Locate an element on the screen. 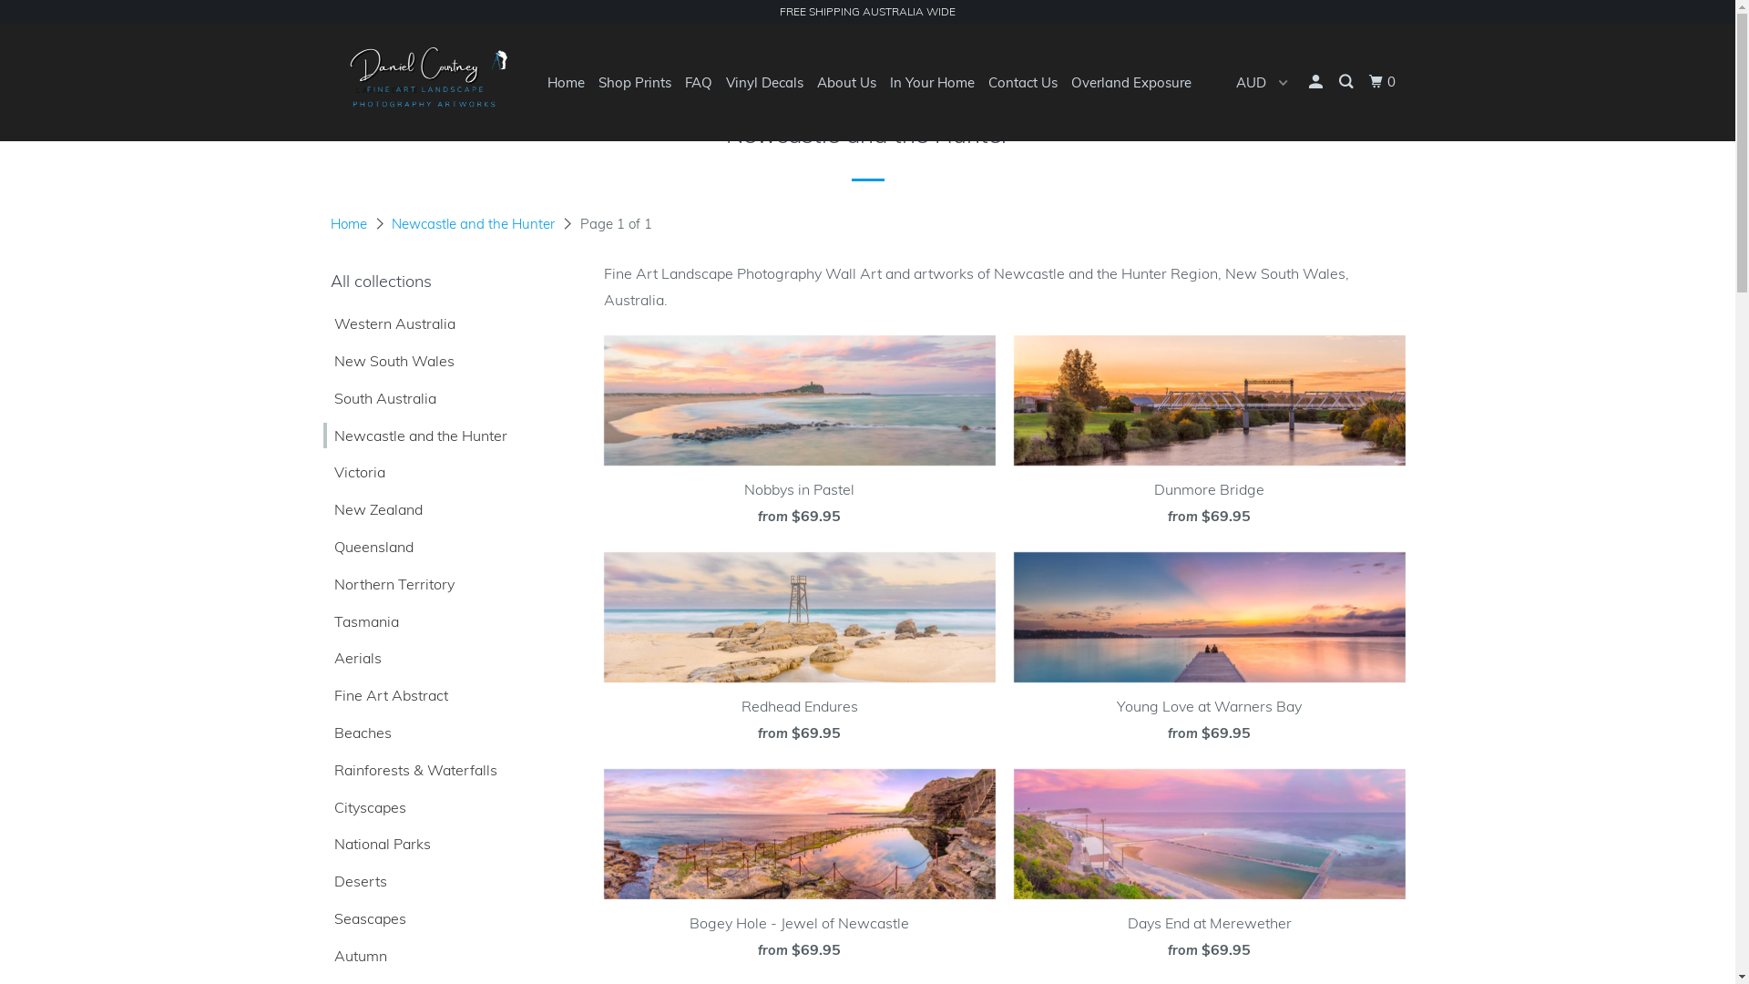  Queensland is located at coordinates (368, 547).